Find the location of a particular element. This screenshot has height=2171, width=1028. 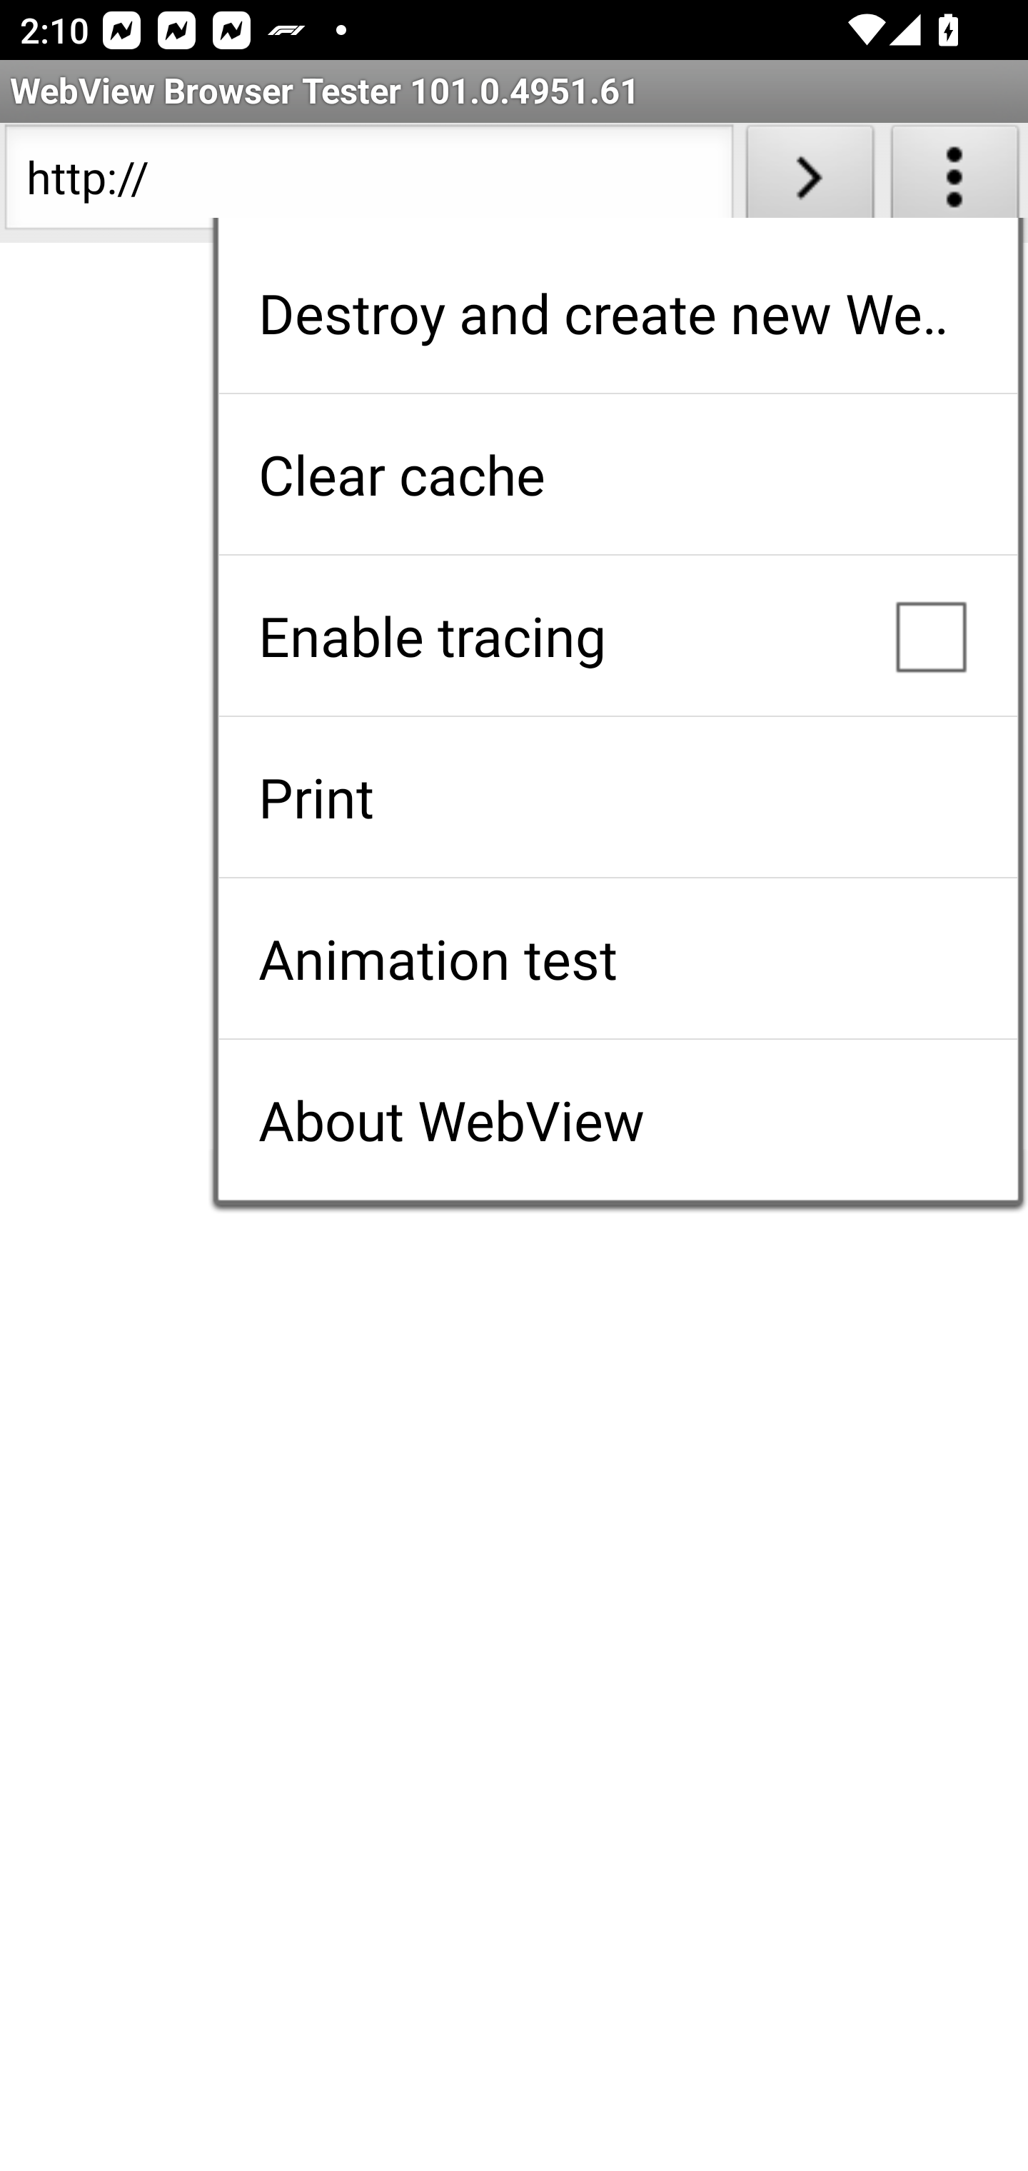

Destroy and create new WebView is located at coordinates (618, 313).